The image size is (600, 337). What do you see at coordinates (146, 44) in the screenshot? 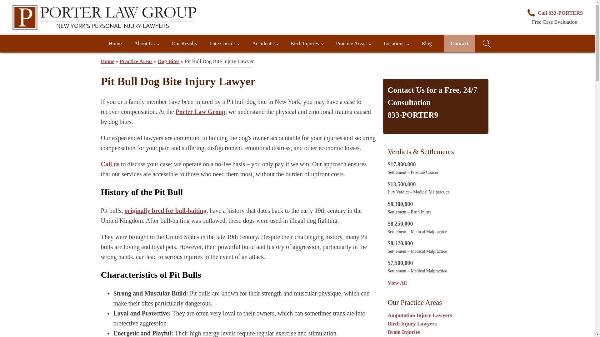
I see `About Us` at bounding box center [146, 44].